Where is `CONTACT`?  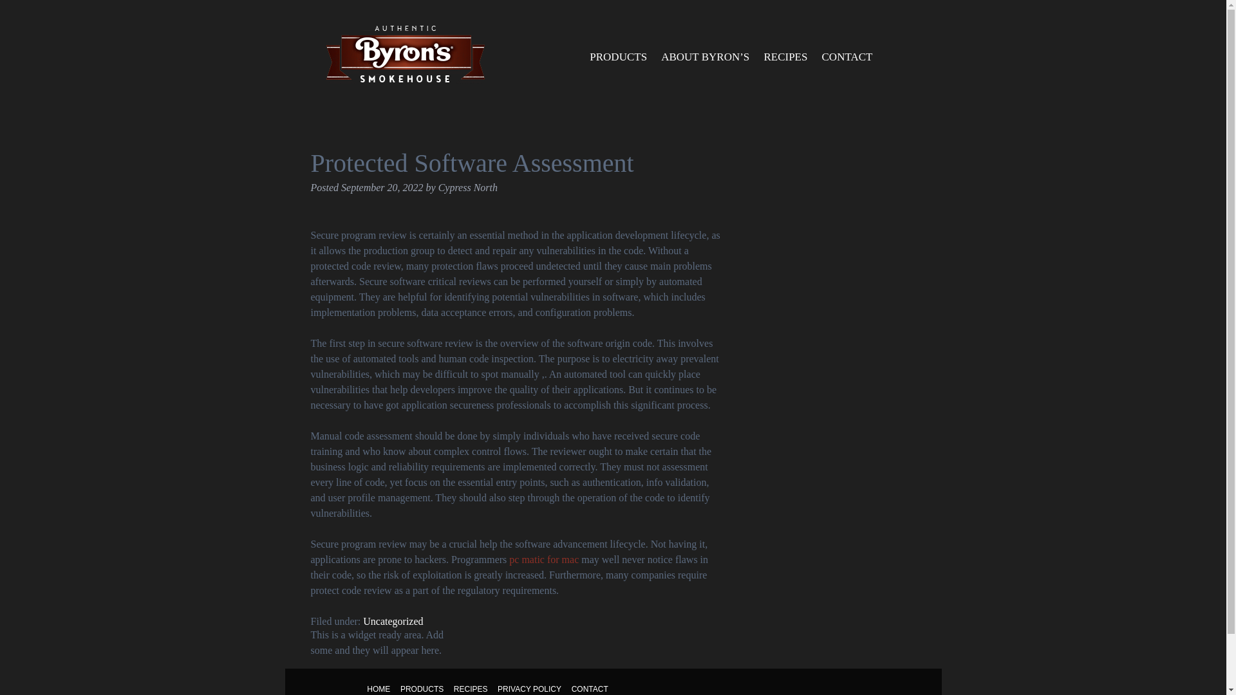 CONTACT is located at coordinates (847, 57).